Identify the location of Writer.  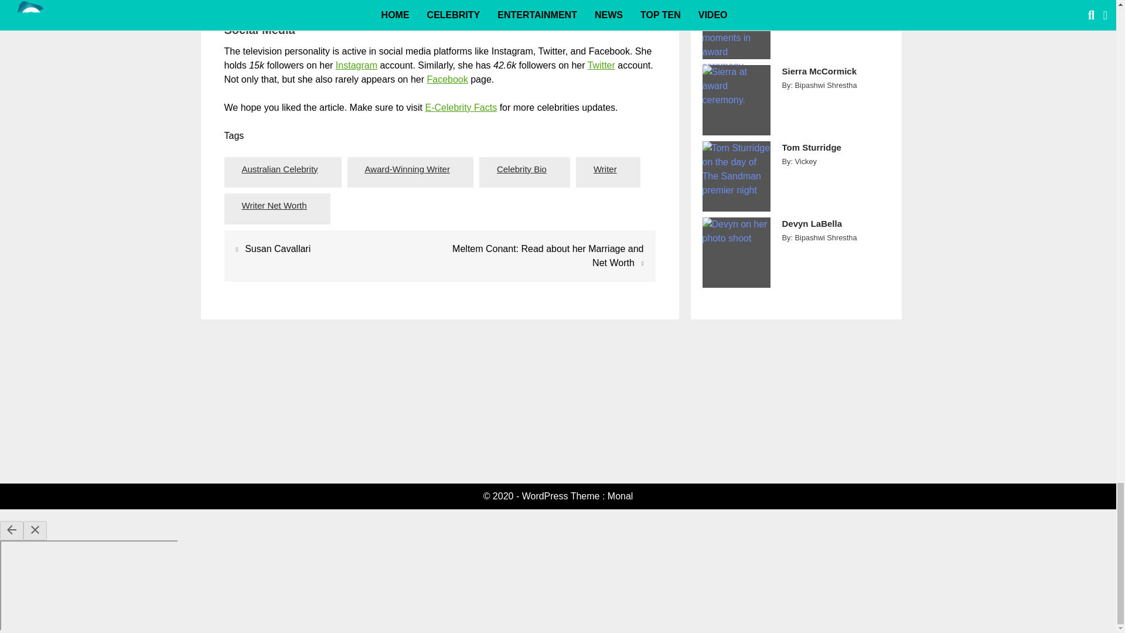
(605, 169).